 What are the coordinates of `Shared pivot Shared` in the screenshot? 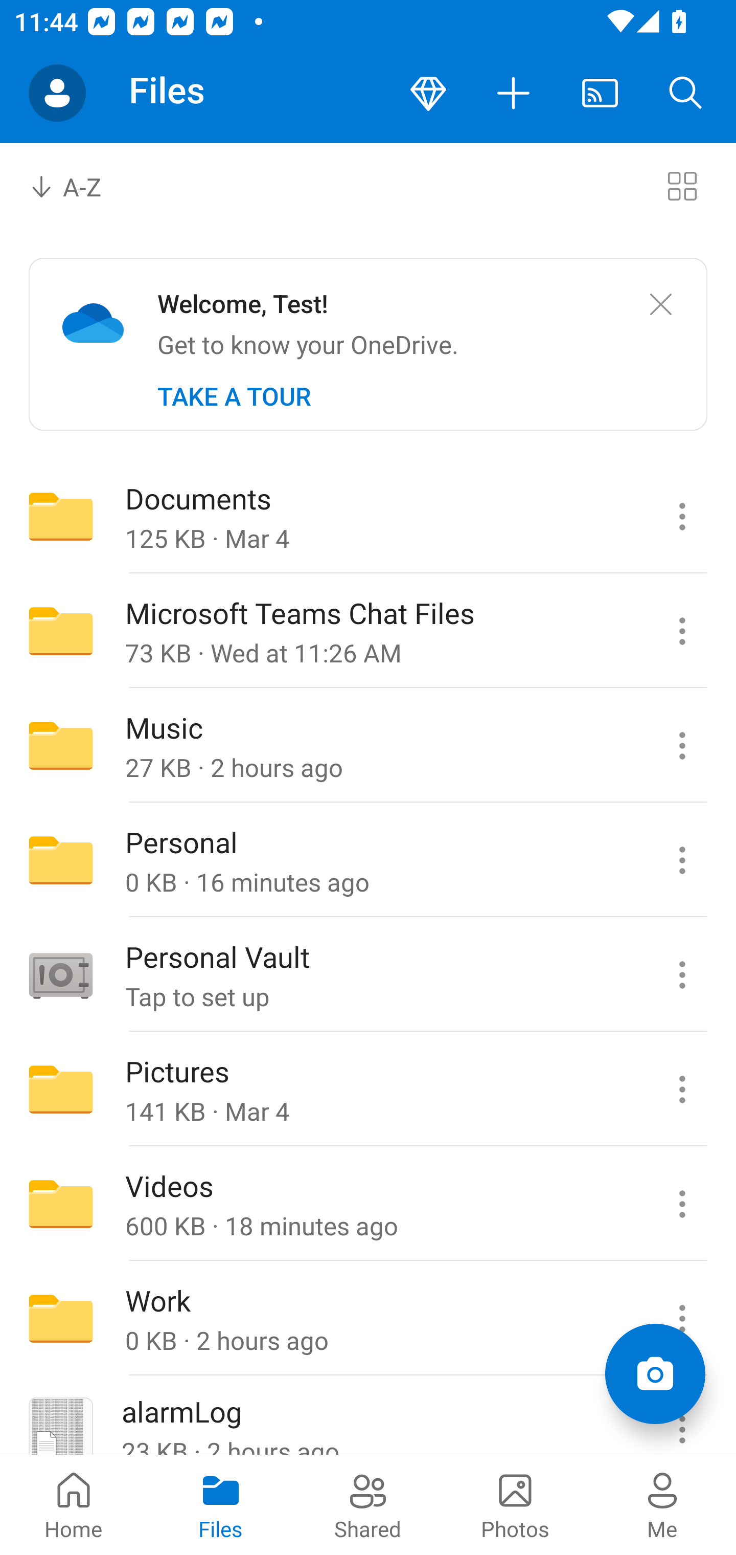 It's located at (368, 1505).